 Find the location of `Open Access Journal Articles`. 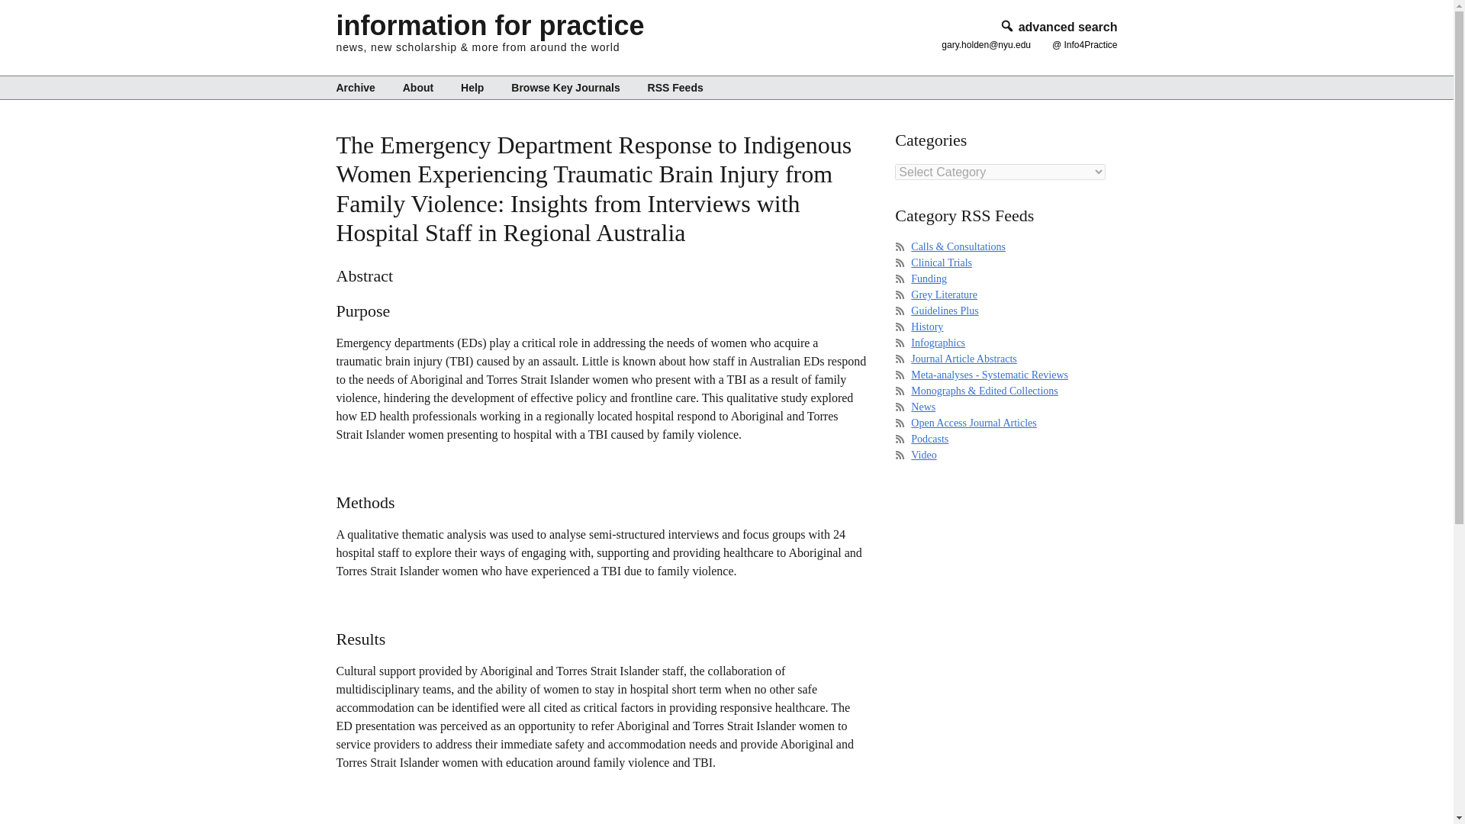

Open Access Journal Articles is located at coordinates (974, 423).